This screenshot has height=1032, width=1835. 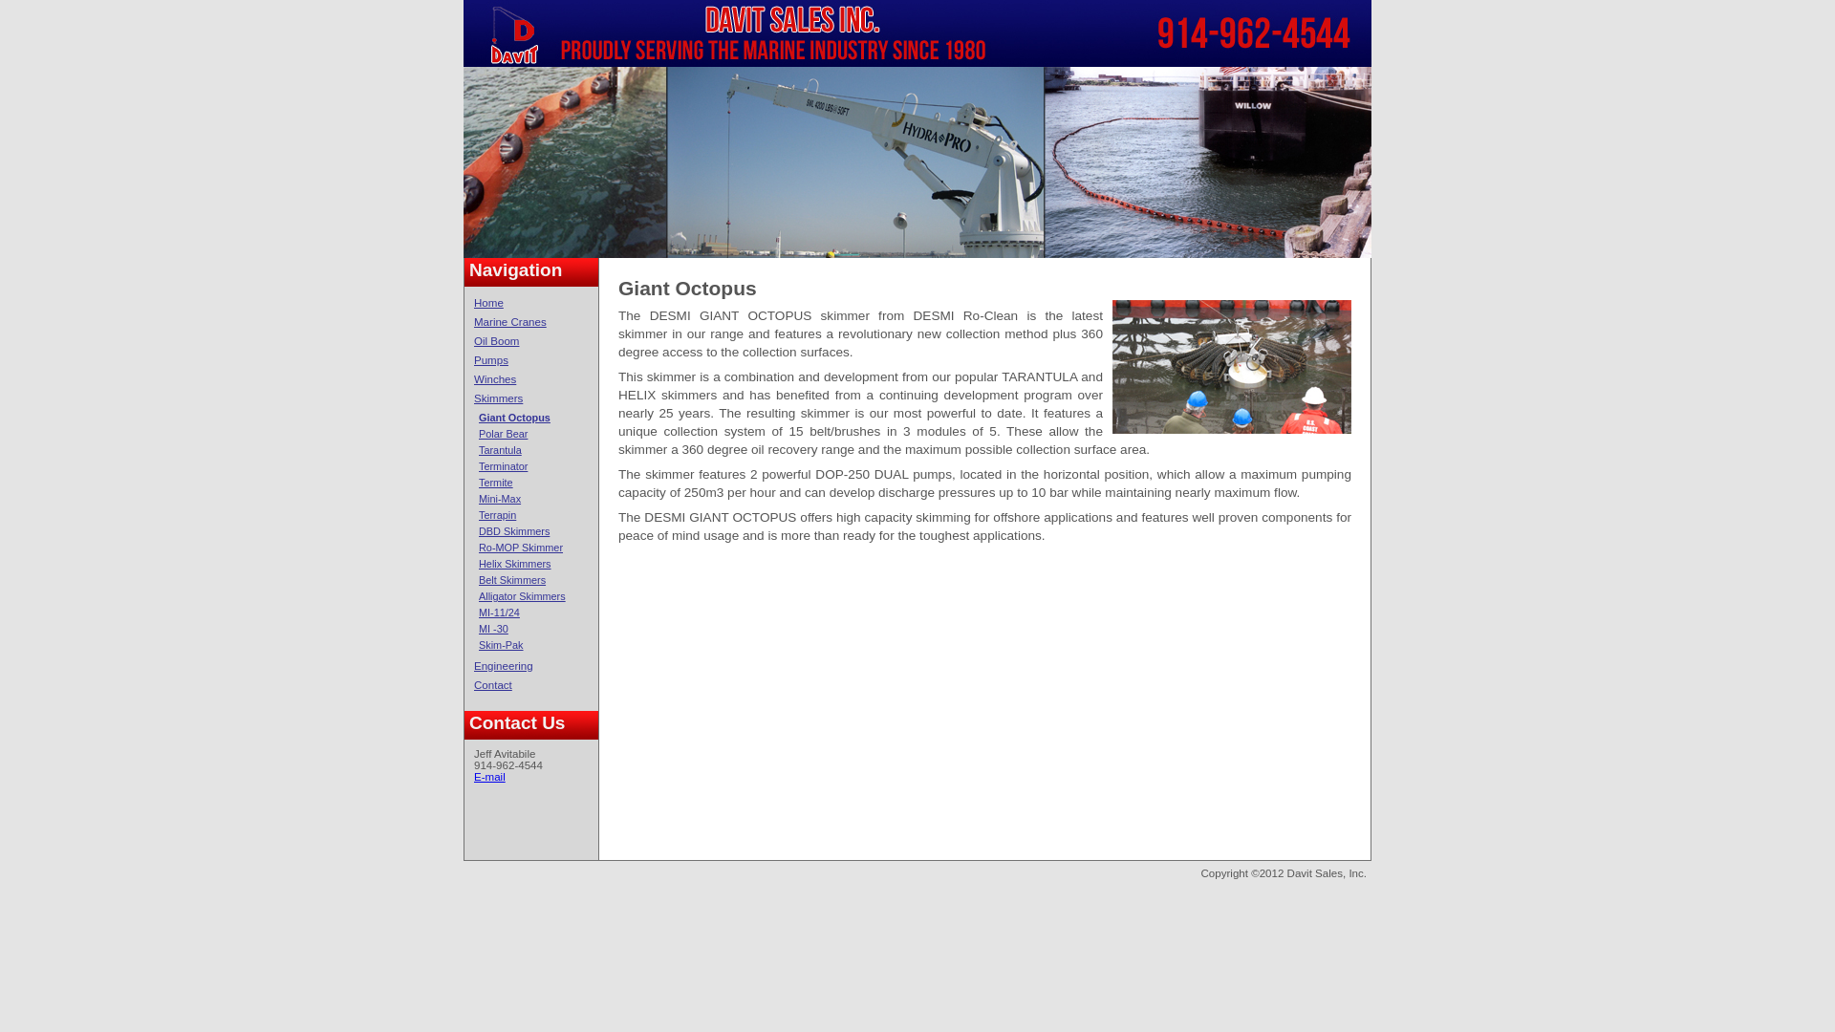 I want to click on DBD Skimmers, so click(x=514, y=530).